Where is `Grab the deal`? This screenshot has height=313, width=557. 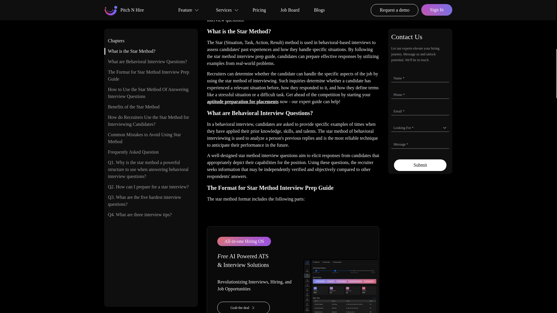 Grab the deal is located at coordinates (255, 307).